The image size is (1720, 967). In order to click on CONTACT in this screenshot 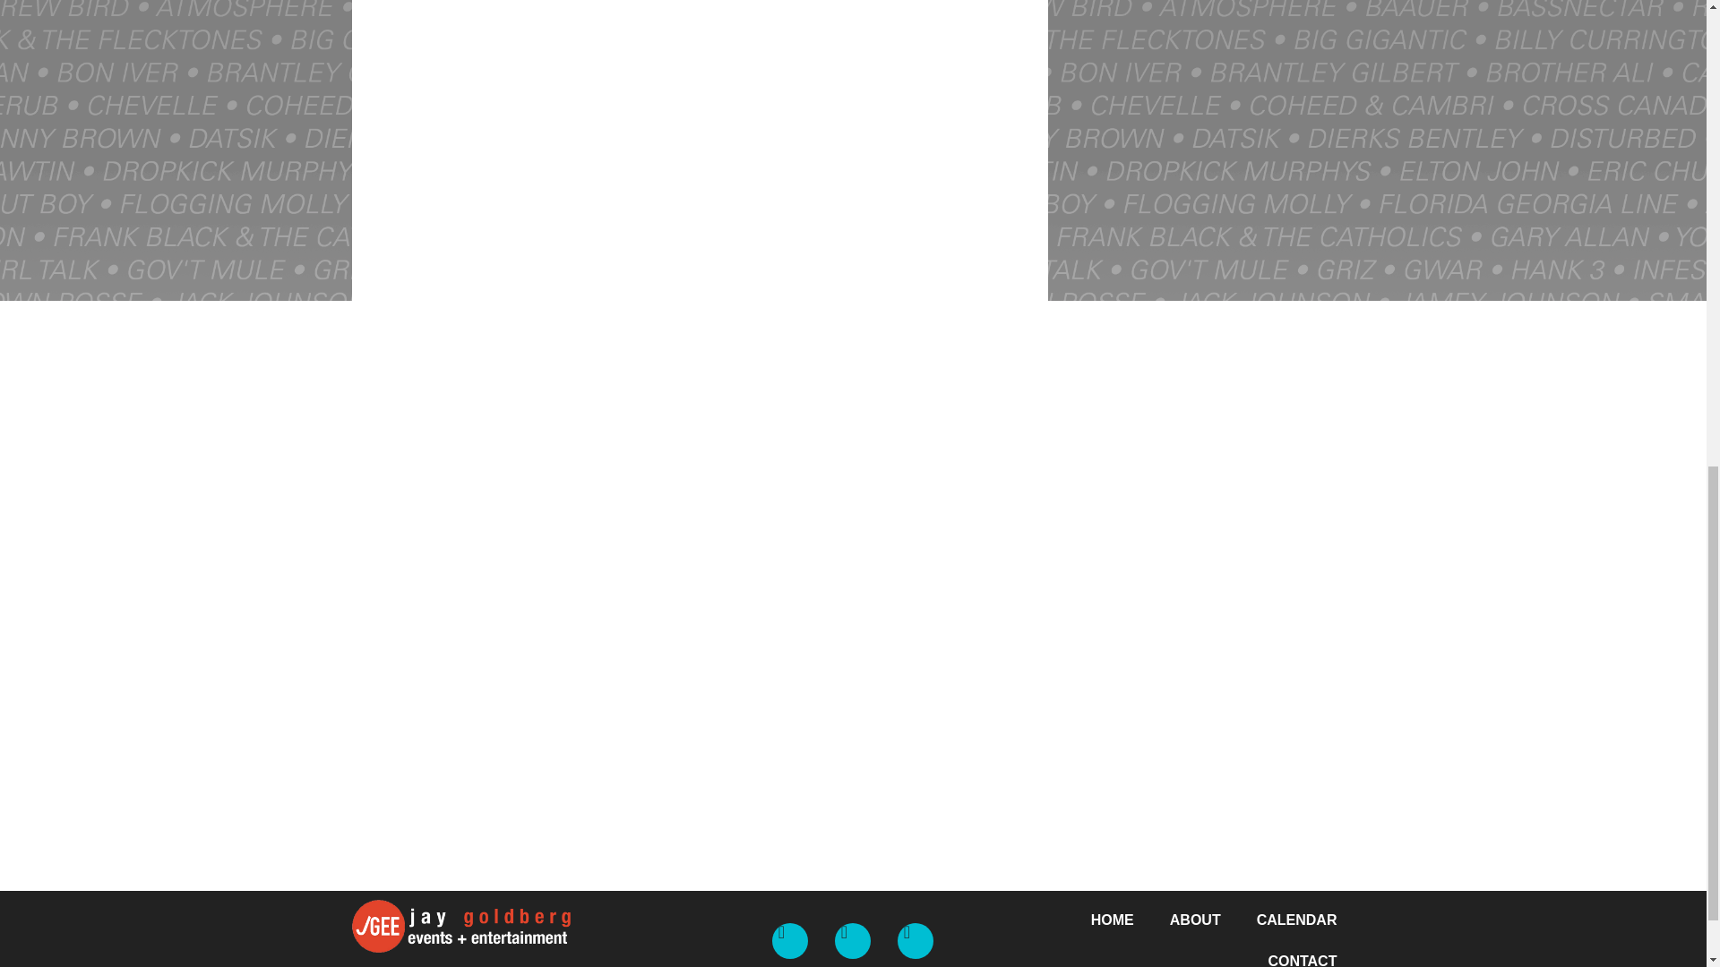, I will do `click(1303, 954)`.